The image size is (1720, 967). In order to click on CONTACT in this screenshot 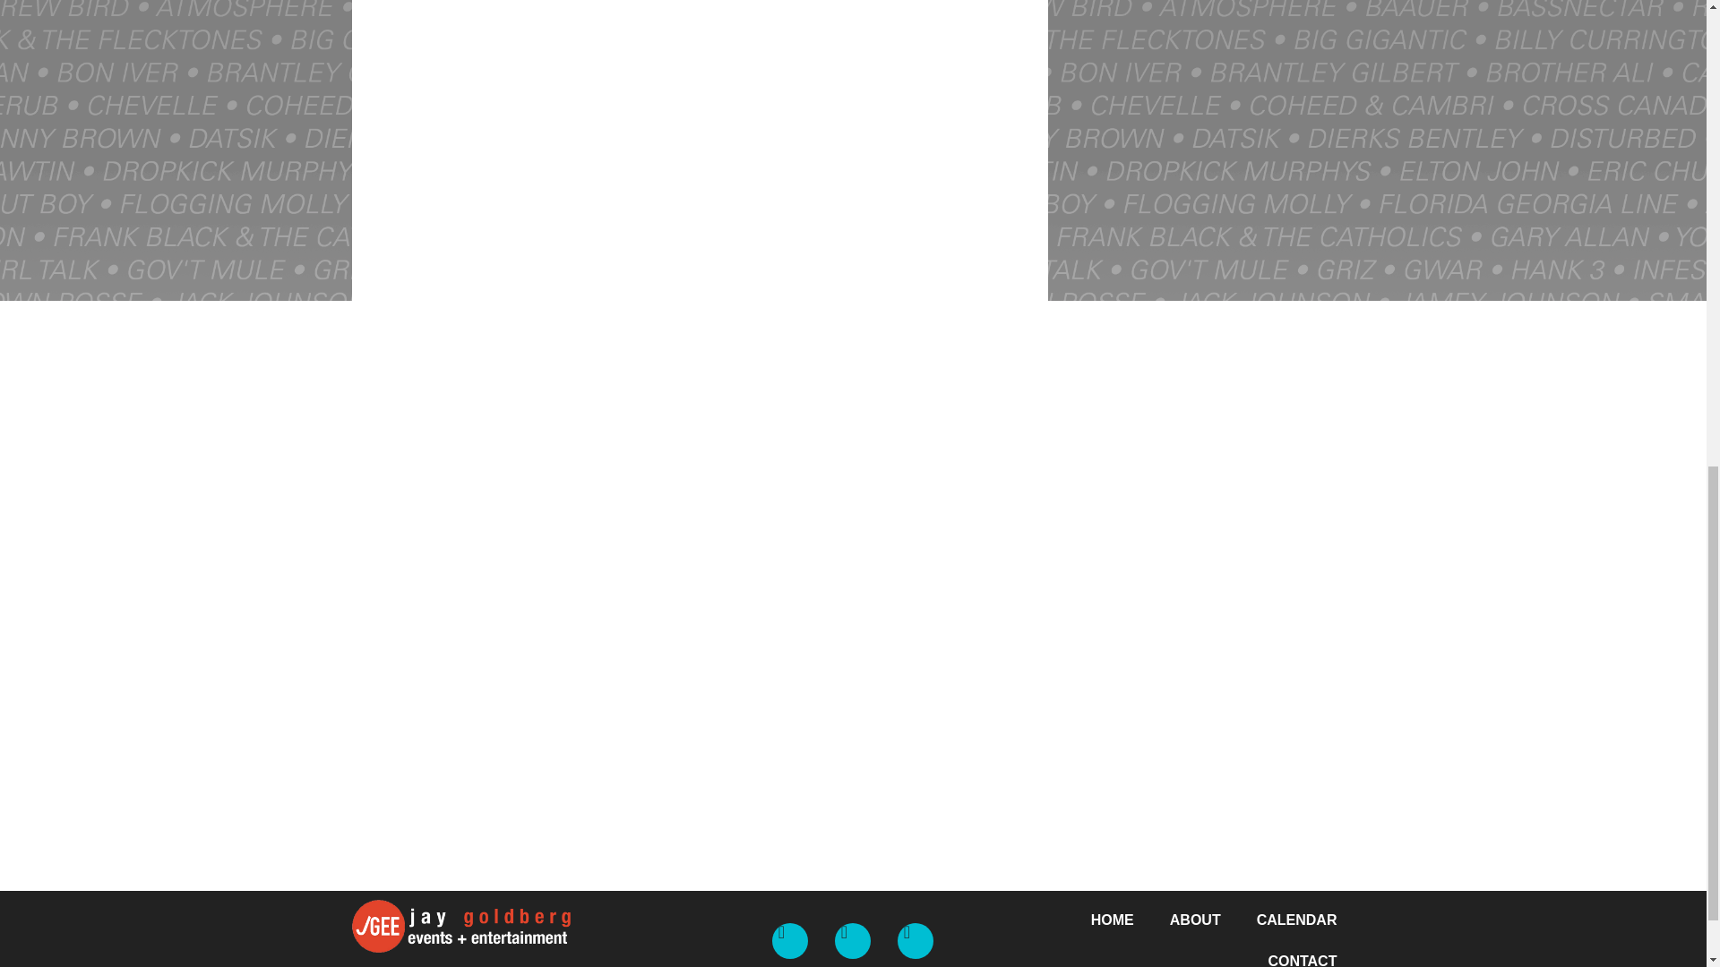, I will do `click(1303, 954)`.